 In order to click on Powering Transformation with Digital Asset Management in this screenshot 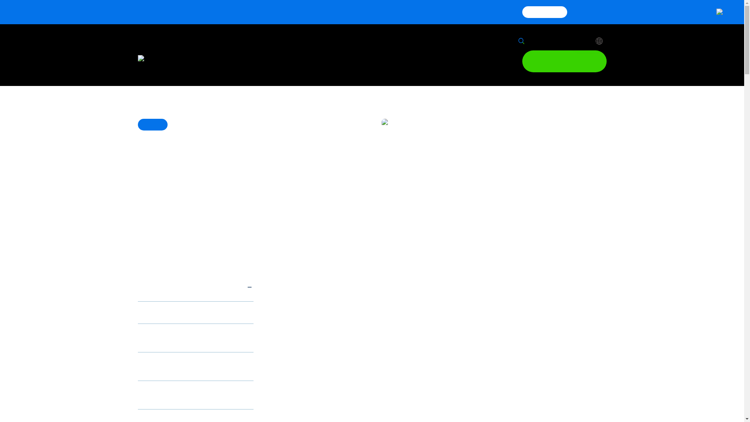, I will do `click(184, 338)`.